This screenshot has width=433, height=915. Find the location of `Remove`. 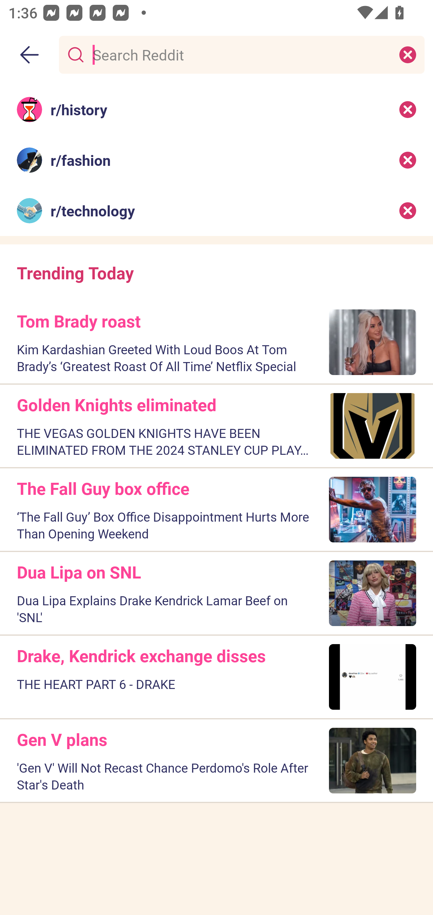

Remove is located at coordinates (408, 109).